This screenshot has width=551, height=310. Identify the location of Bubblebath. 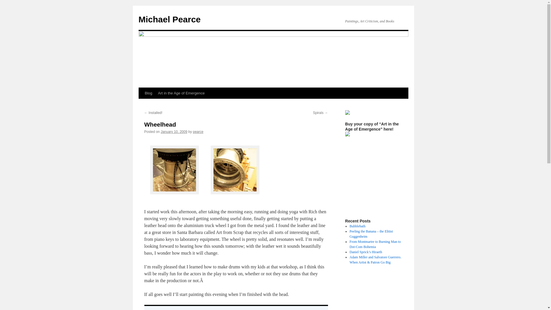
(357, 226).